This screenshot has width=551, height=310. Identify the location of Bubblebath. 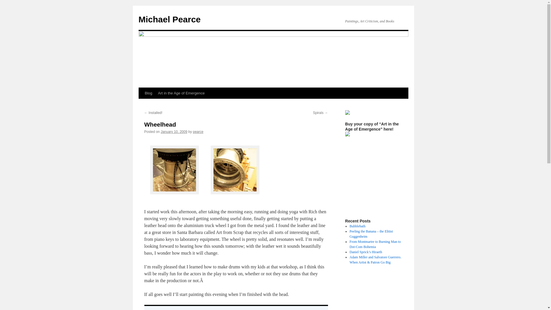
(357, 226).